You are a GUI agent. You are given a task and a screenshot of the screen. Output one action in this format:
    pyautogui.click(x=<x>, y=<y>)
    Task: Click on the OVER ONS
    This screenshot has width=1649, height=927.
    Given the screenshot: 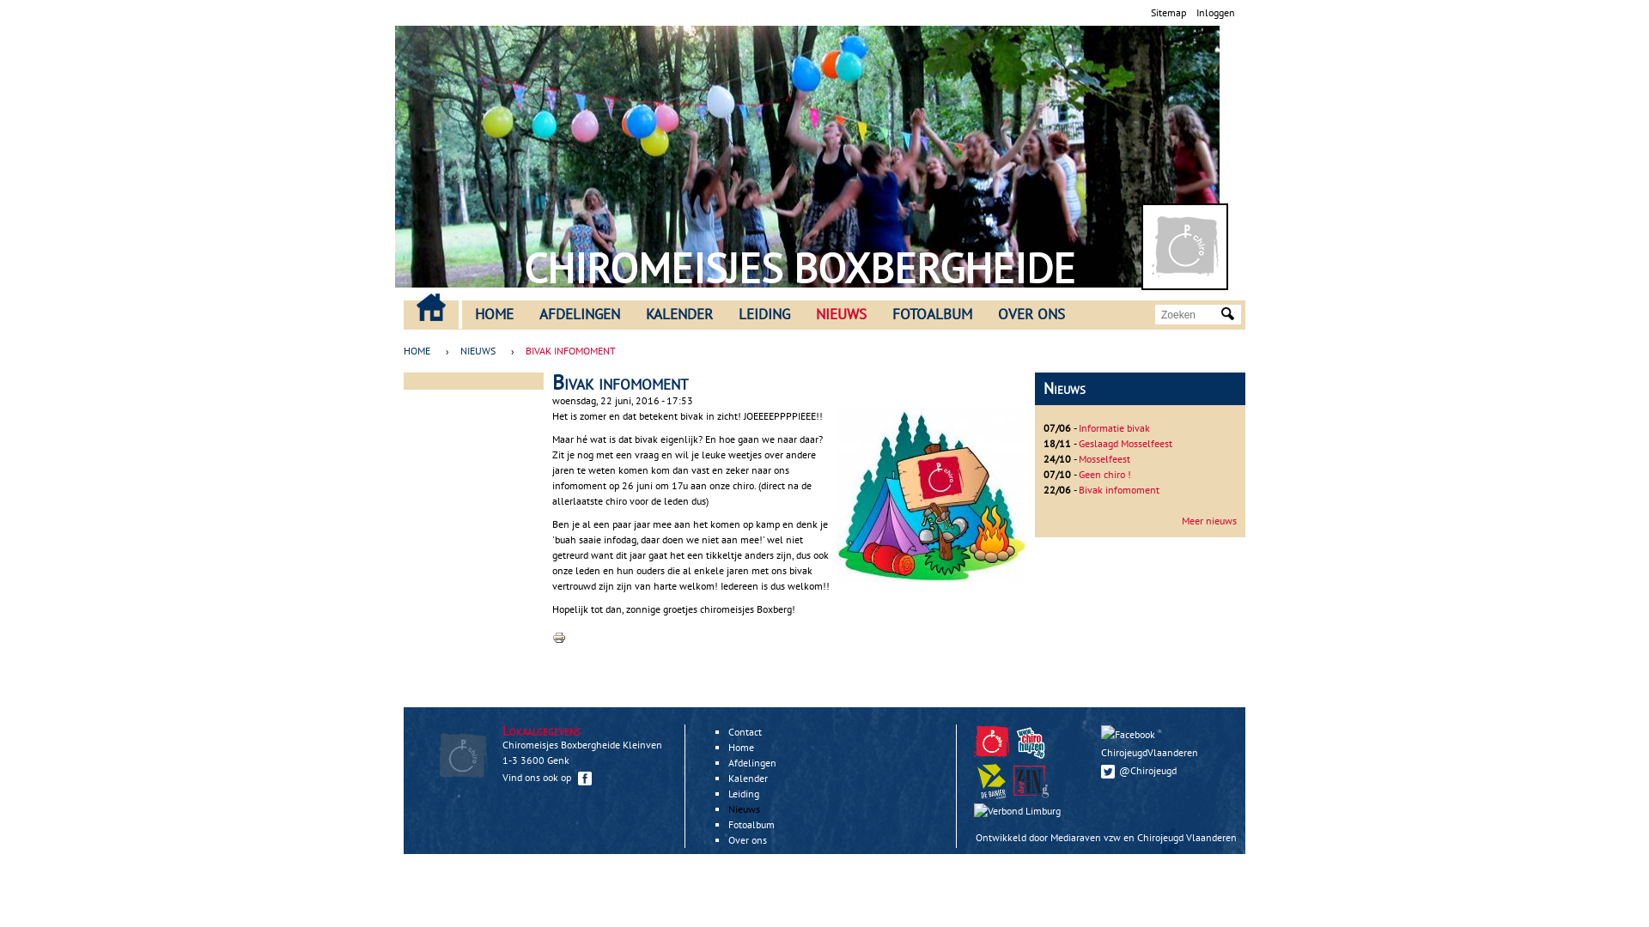 What is the action you would take?
    pyautogui.click(x=1031, y=315)
    